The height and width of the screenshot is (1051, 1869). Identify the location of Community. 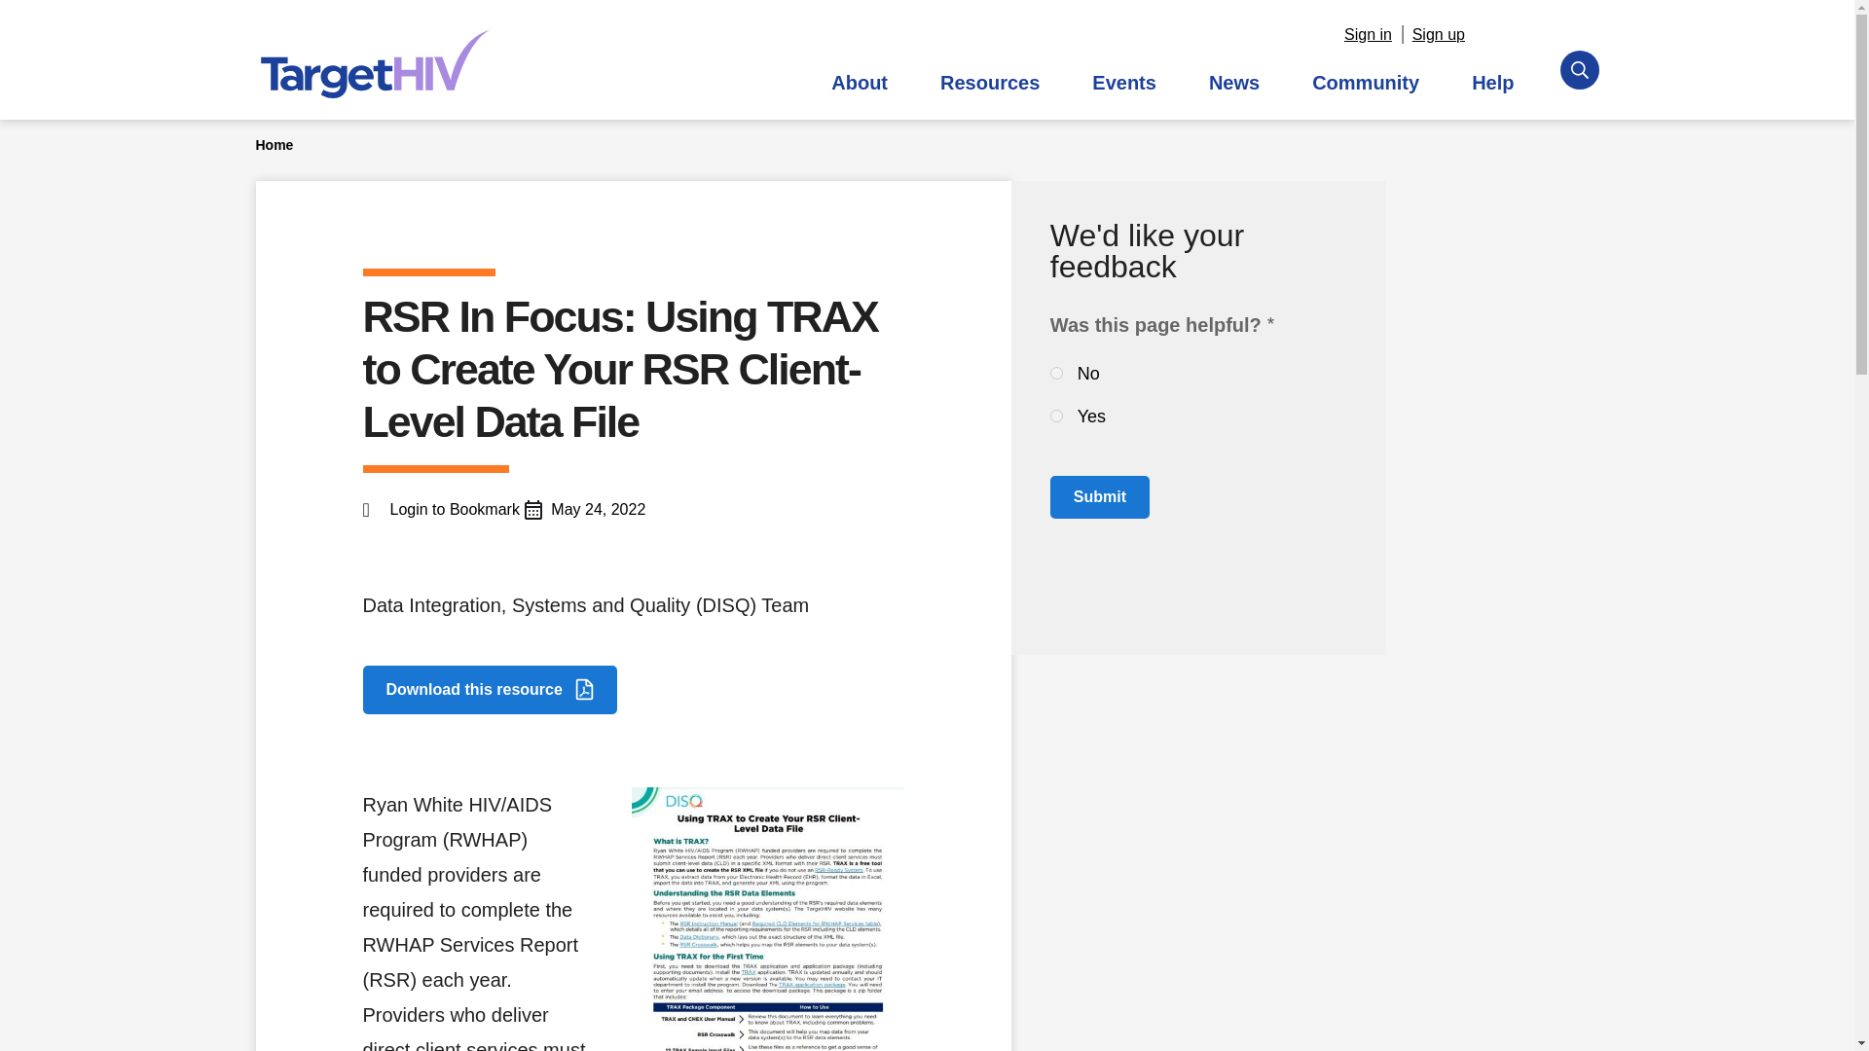
(1365, 83).